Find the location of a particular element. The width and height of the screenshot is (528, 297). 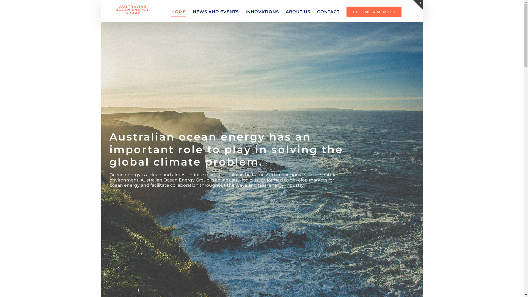

CONTACT is located at coordinates (328, 12).